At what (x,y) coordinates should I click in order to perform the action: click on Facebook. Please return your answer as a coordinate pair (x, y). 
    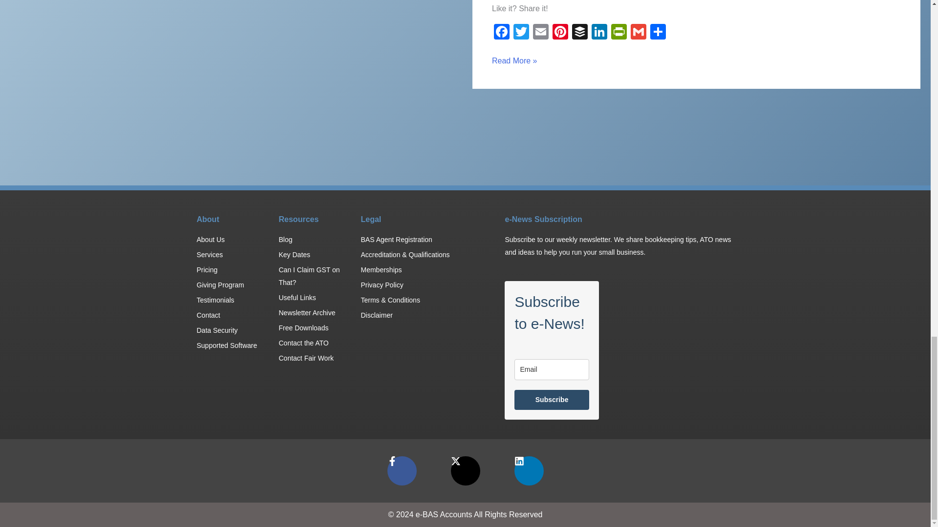
    Looking at the image, I should click on (501, 33).